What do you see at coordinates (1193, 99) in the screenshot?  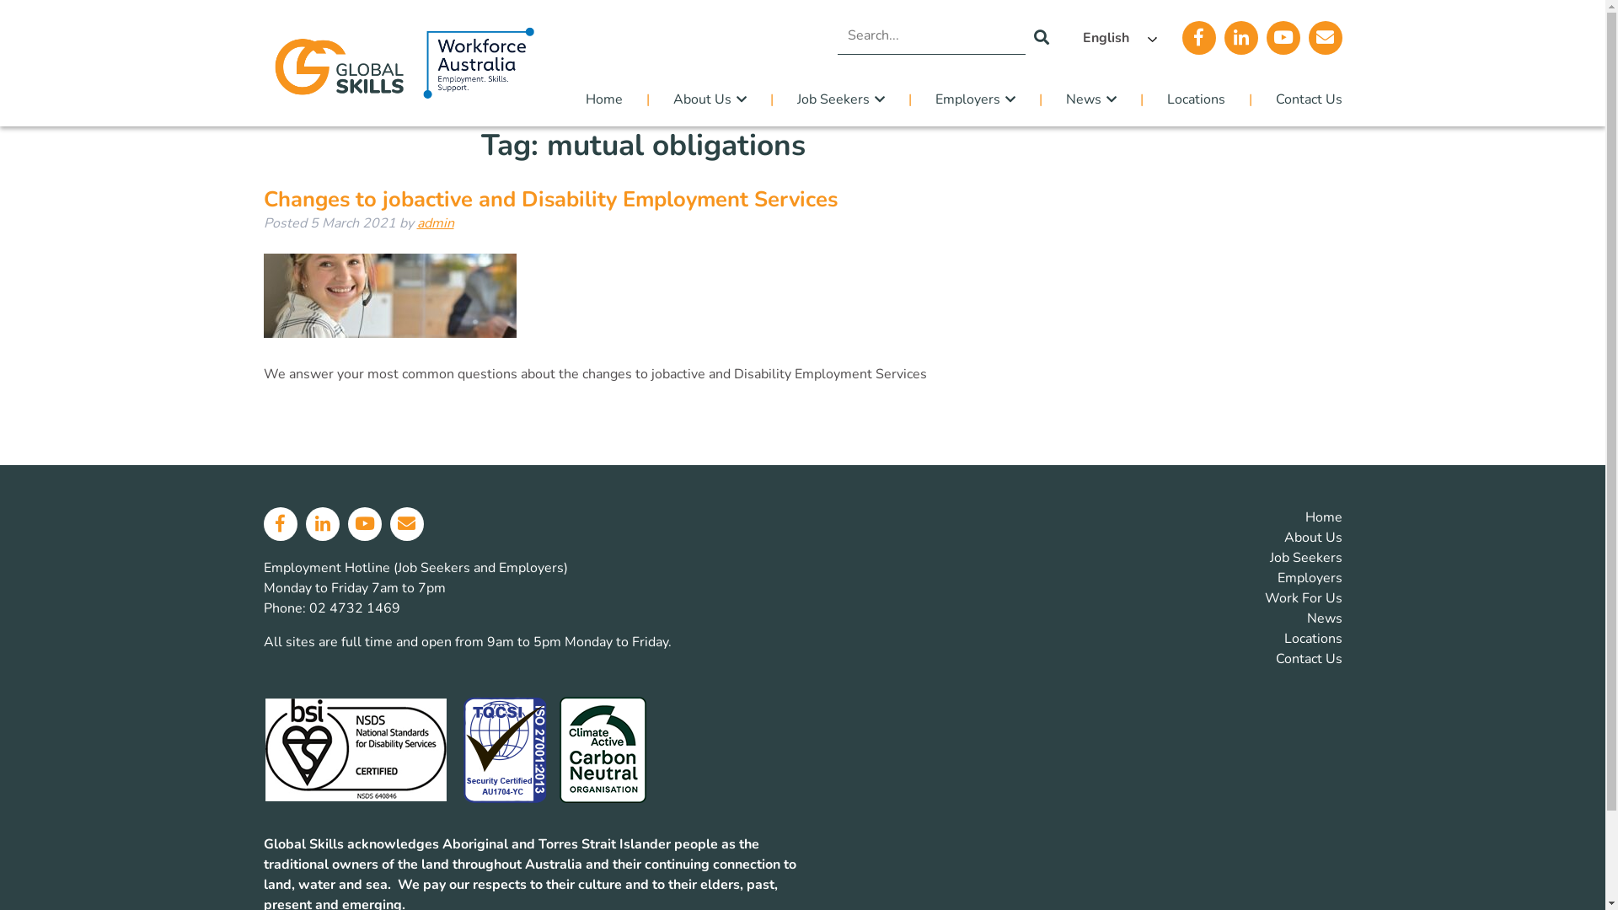 I see `Locations` at bounding box center [1193, 99].